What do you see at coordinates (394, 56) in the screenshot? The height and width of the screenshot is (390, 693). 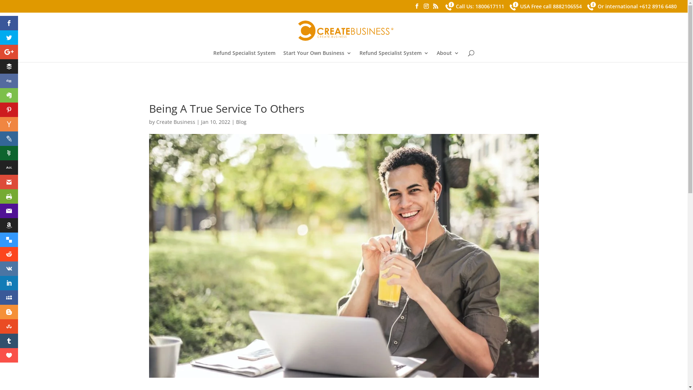 I see `Refund Specialist System` at bounding box center [394, 56].